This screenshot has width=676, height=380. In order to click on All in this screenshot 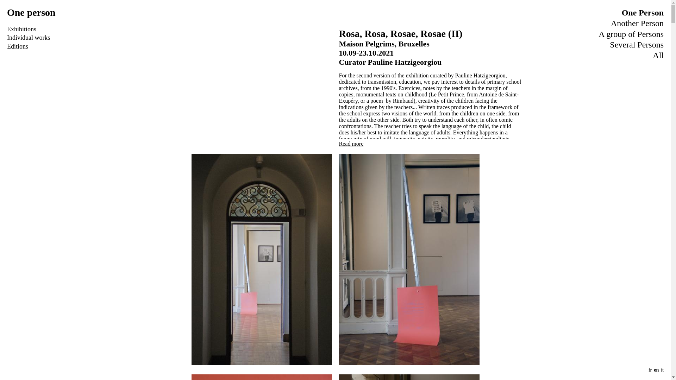, I will do `click(658, 55)`.